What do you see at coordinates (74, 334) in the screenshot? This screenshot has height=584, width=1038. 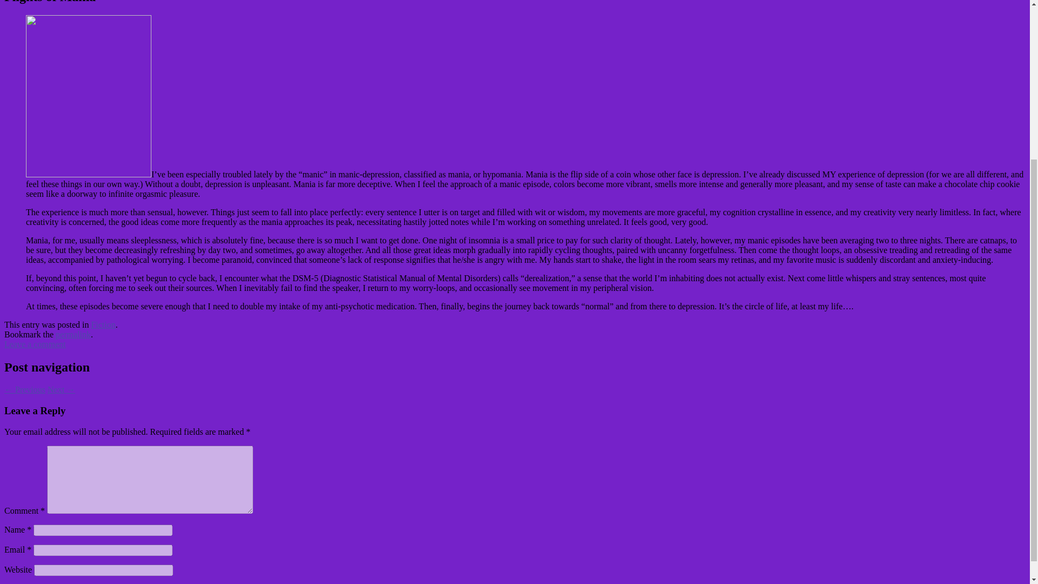 I see `Permalink to Flights of Mania` at bounding box center [74, 334].